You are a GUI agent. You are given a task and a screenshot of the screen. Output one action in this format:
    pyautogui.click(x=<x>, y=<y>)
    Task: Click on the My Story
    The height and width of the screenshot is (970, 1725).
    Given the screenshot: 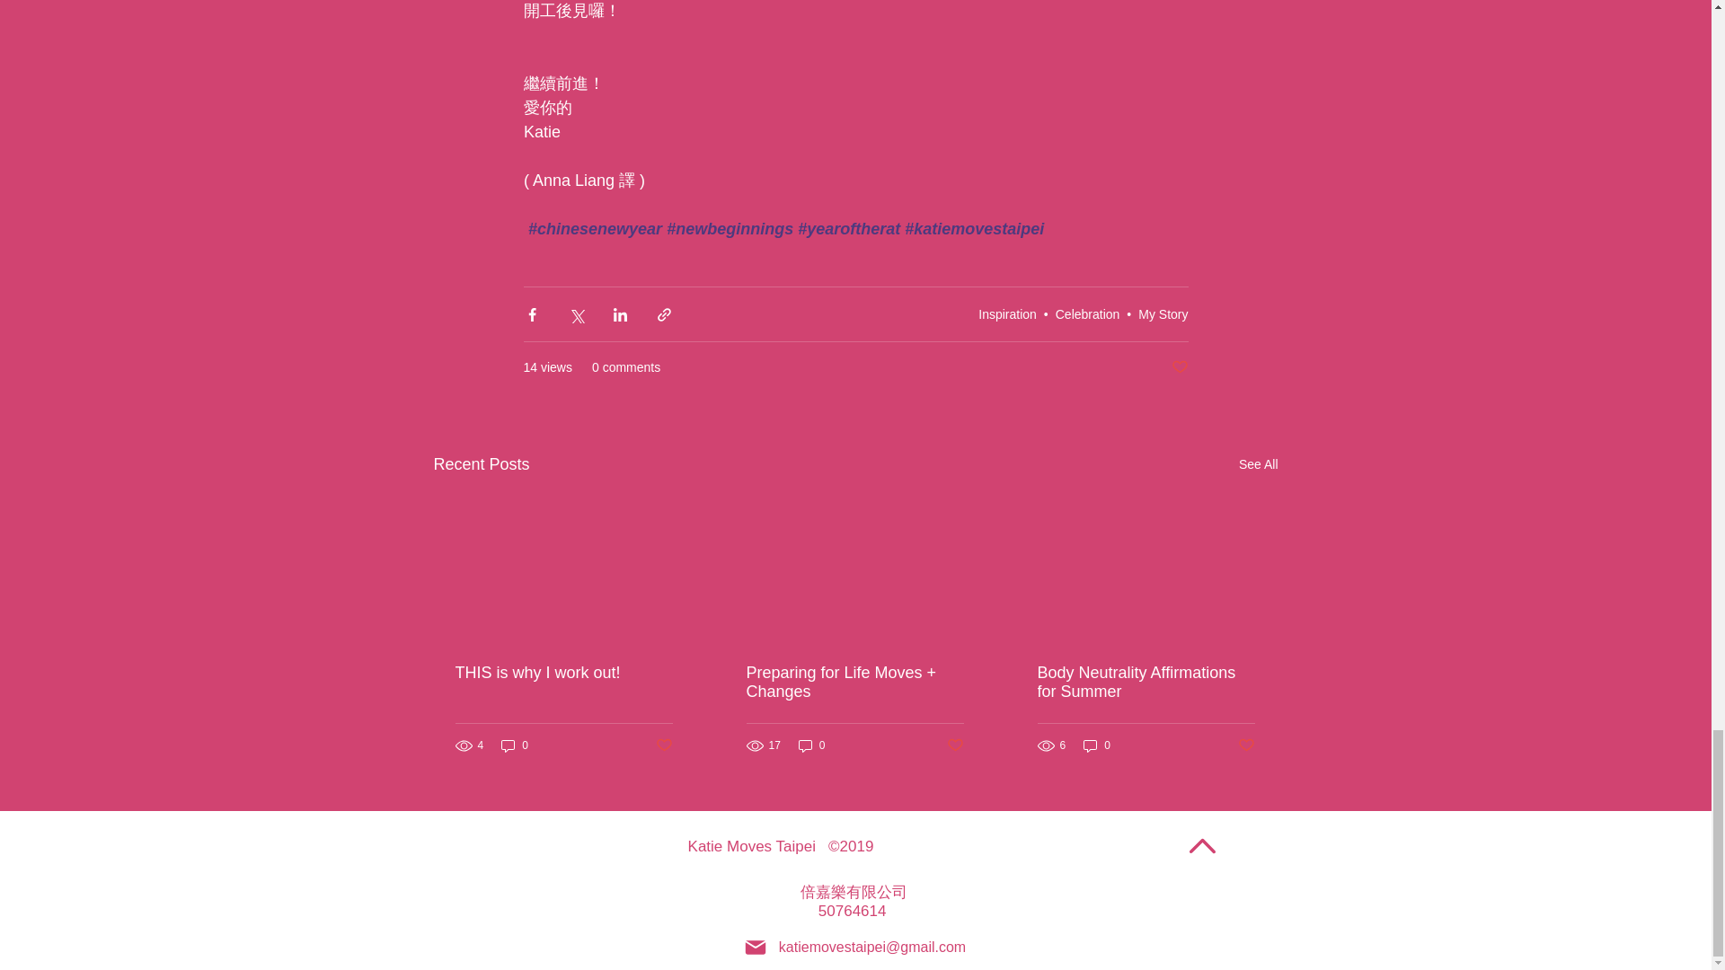 What is the action you would take?
    pyautogui.click(x=1163, y=313)
    